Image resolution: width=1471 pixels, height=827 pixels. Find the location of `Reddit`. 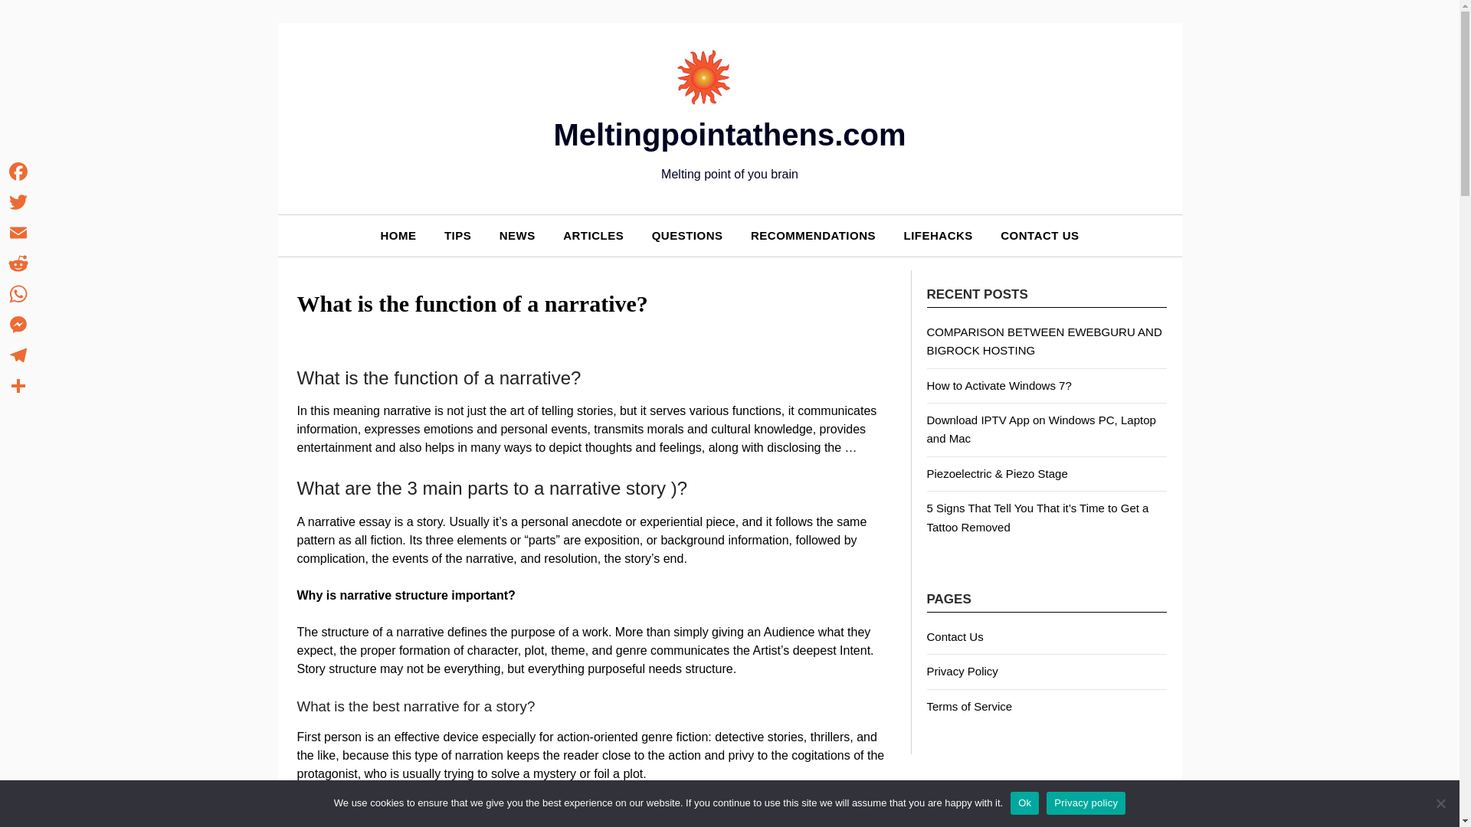

Reddit is located at coordinates (18, 263).